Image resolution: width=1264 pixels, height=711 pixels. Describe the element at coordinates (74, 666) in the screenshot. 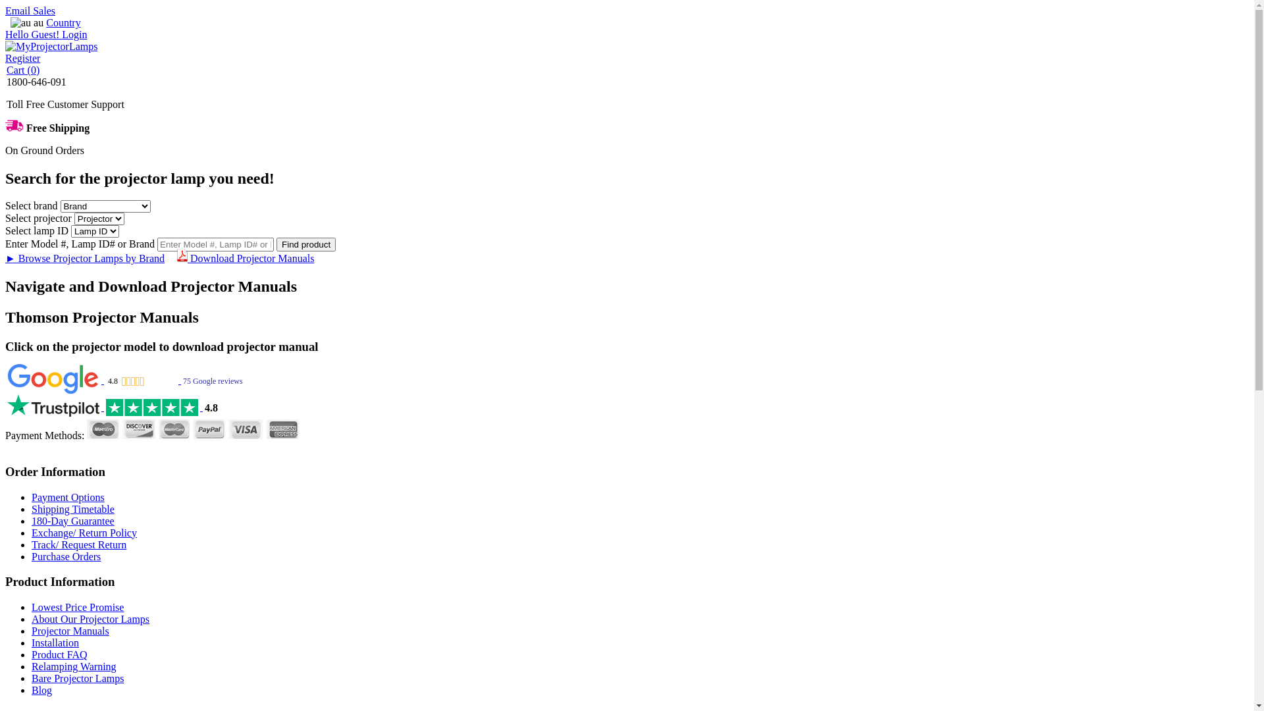

I see `Relamping Warning` at that location.